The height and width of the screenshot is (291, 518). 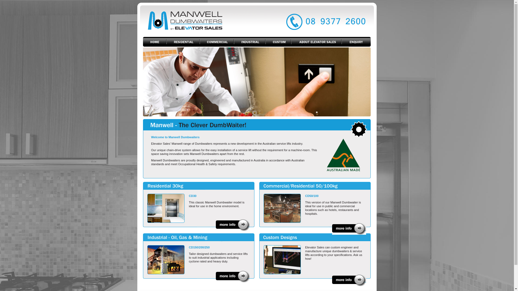 What do you see at coordinates (197, 20) in the screenshot?
I see `manwell dumbwaiters` at bounding box center [197, 20].